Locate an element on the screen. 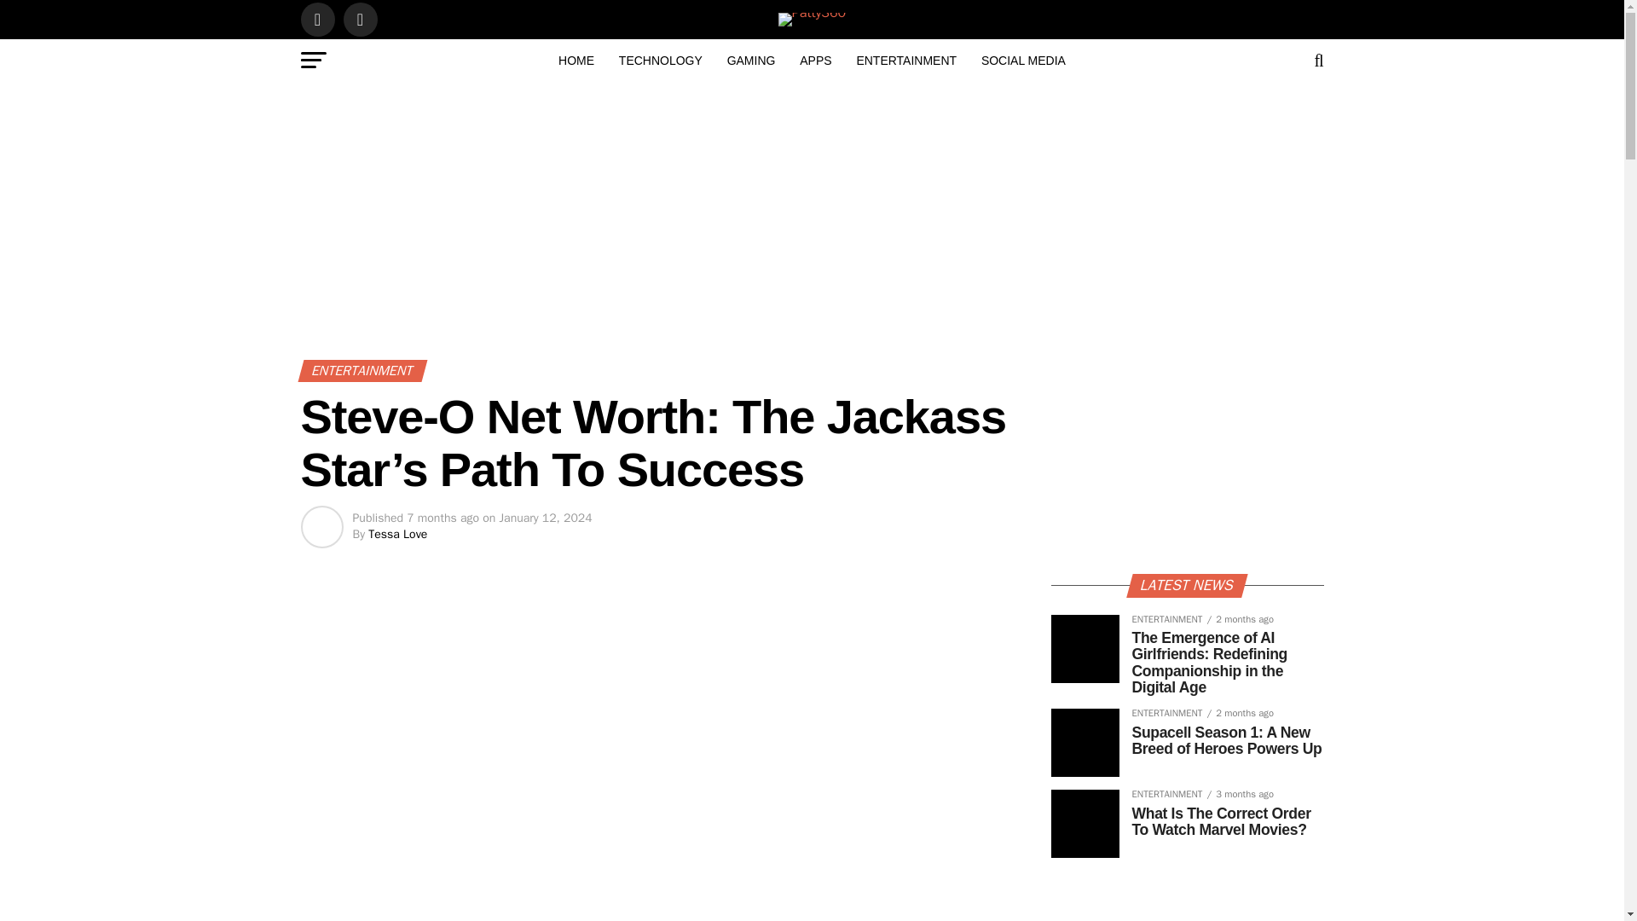 The height and width of the screenshot is (921, 1637). APPS is located at coordinates (815, 61).